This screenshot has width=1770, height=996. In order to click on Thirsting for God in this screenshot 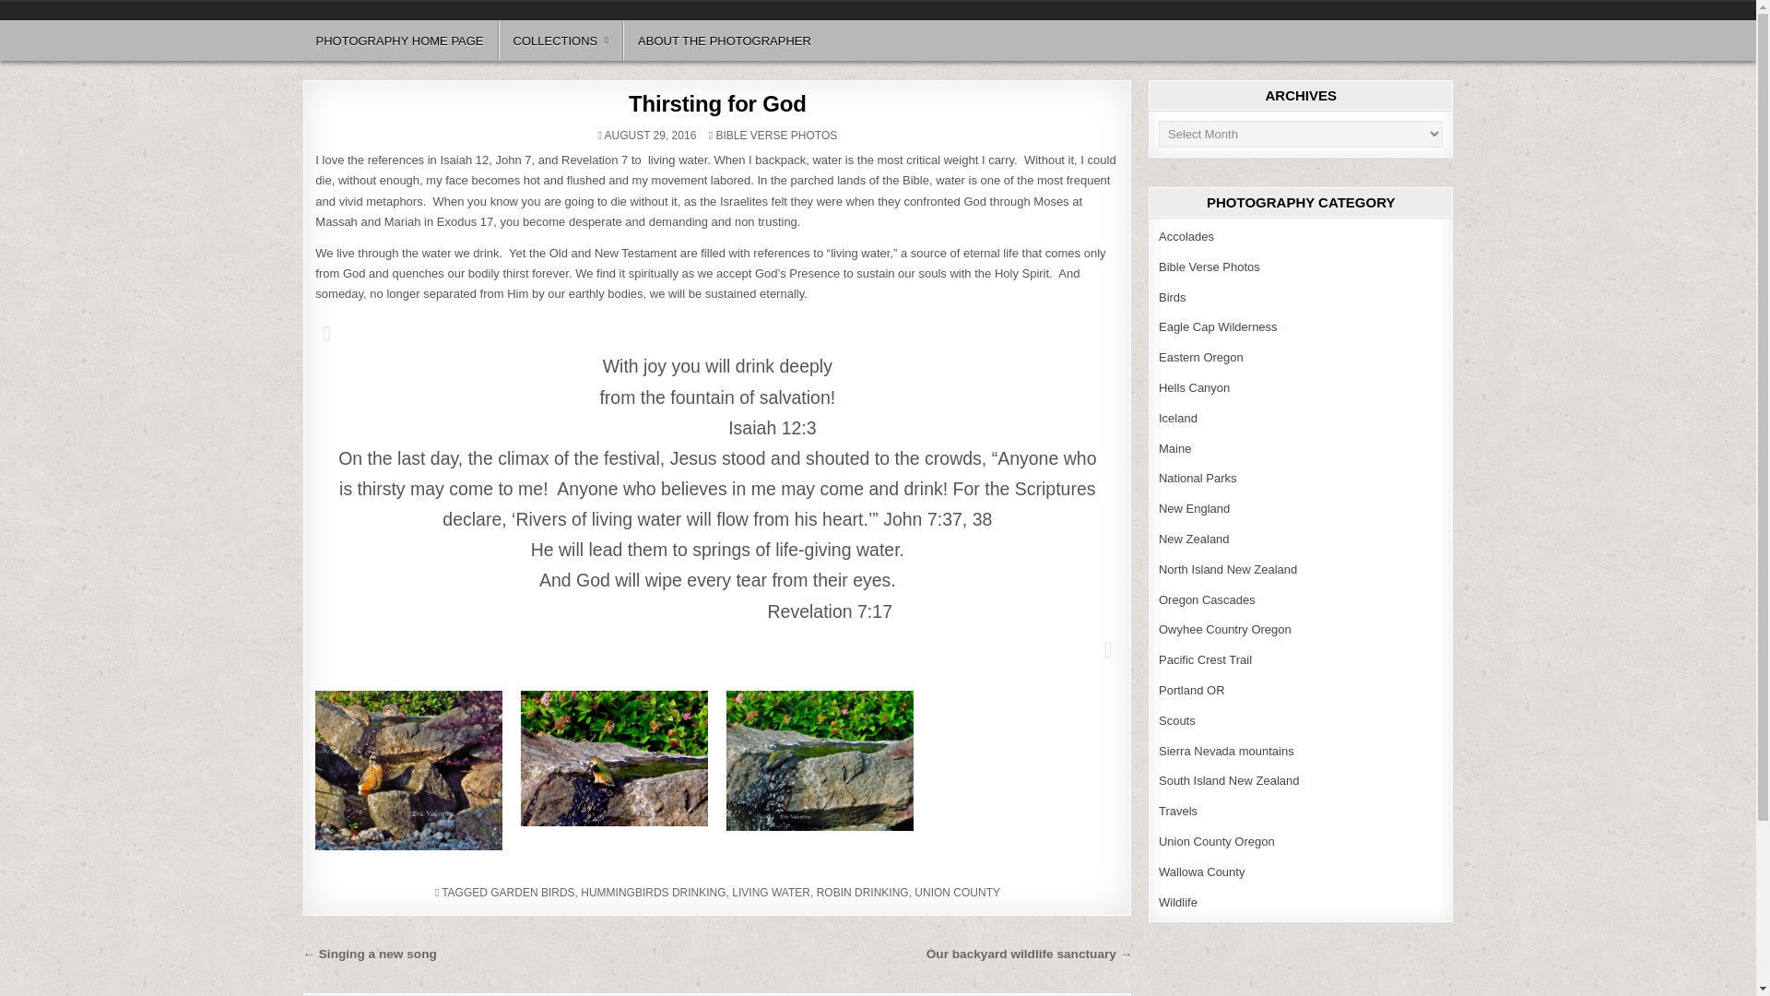, I will do `click(717, 103)`.